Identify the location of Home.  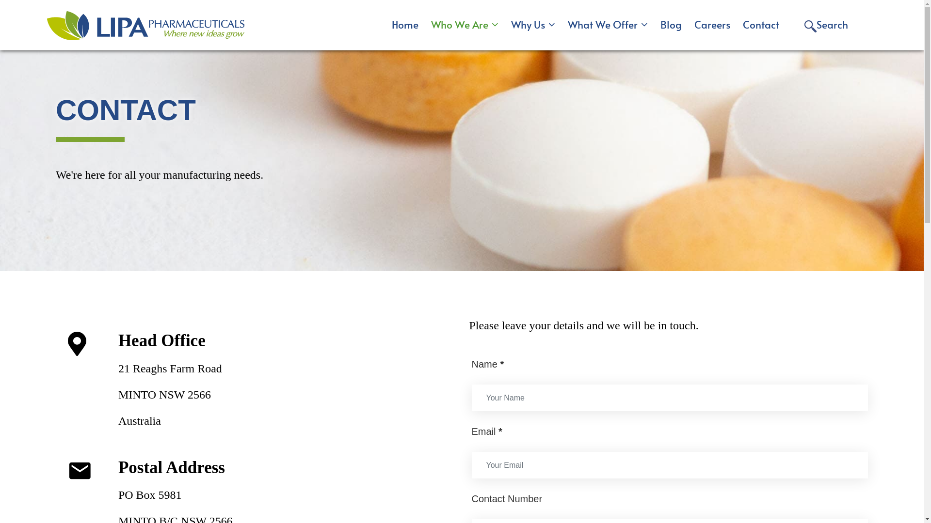
(405, 24).